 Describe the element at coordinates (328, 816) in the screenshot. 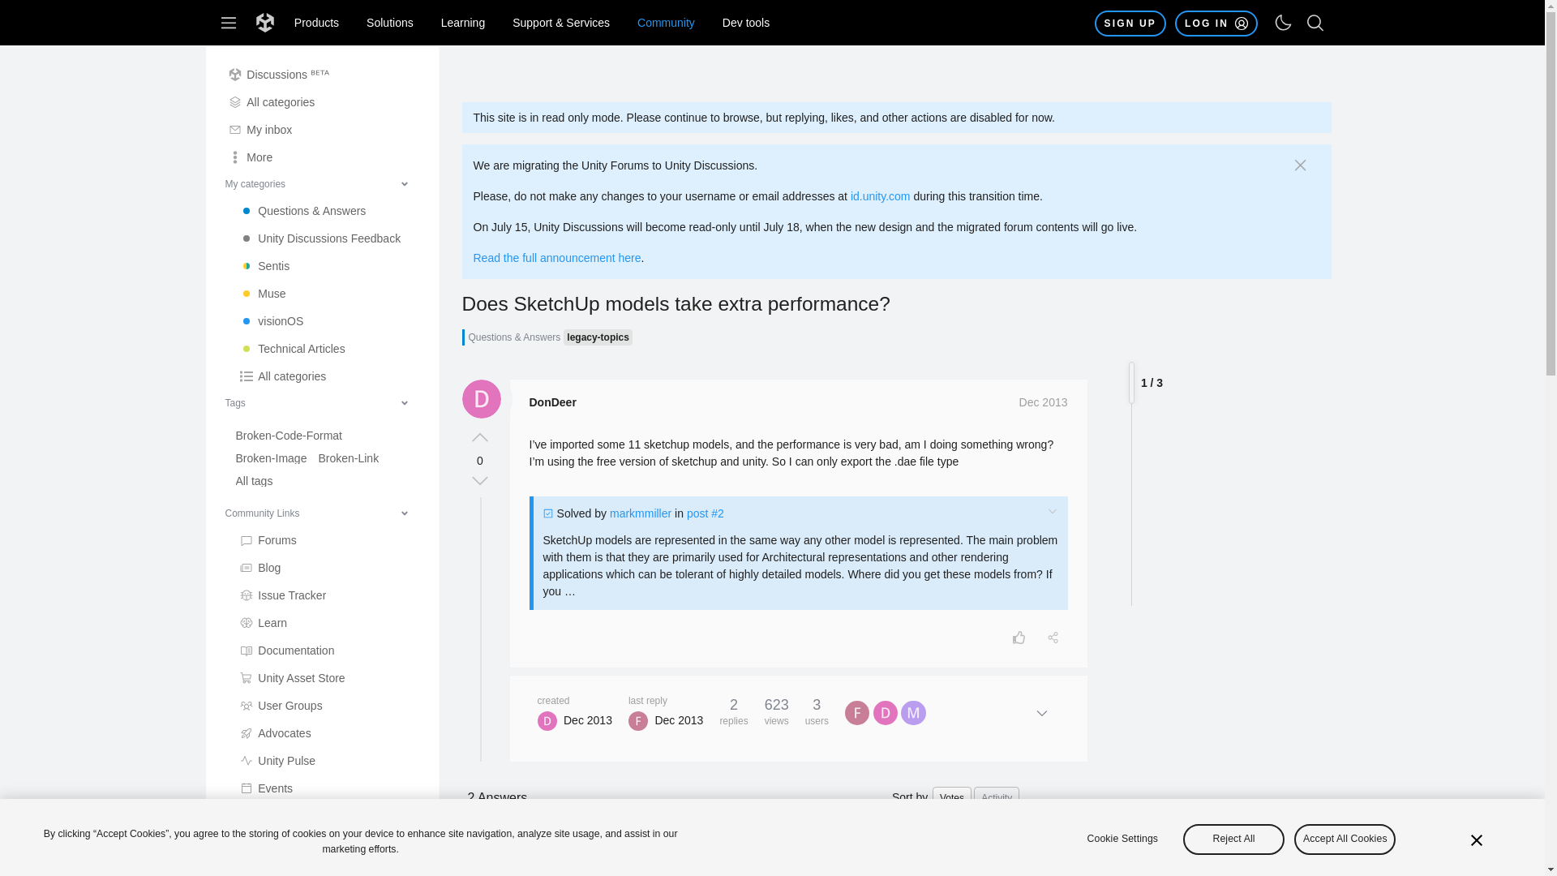

I see `Creator Spotlight` at that location.